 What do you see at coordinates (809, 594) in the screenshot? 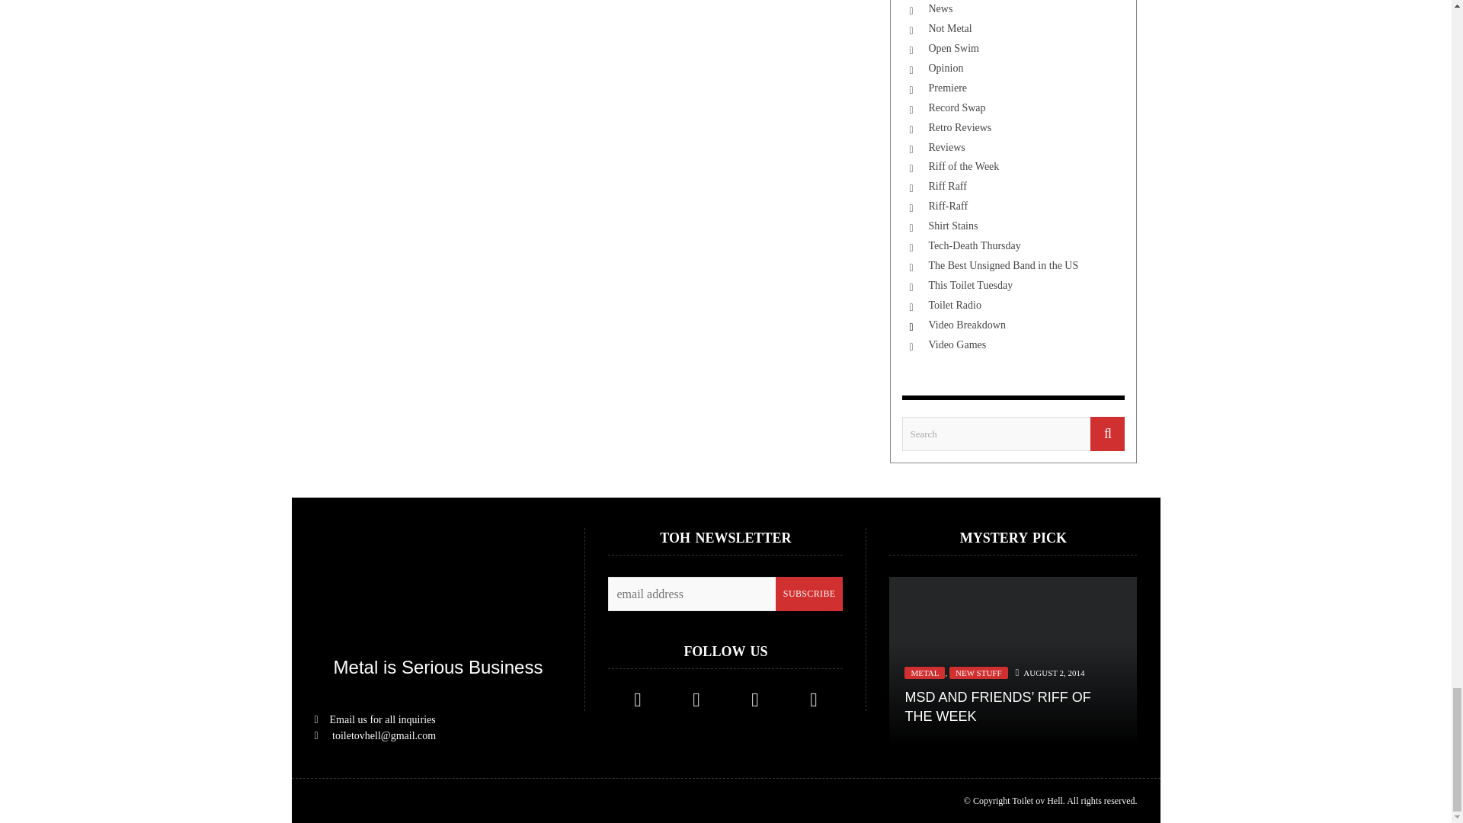
I see `Subscribe` at bounding box center [809, 594].